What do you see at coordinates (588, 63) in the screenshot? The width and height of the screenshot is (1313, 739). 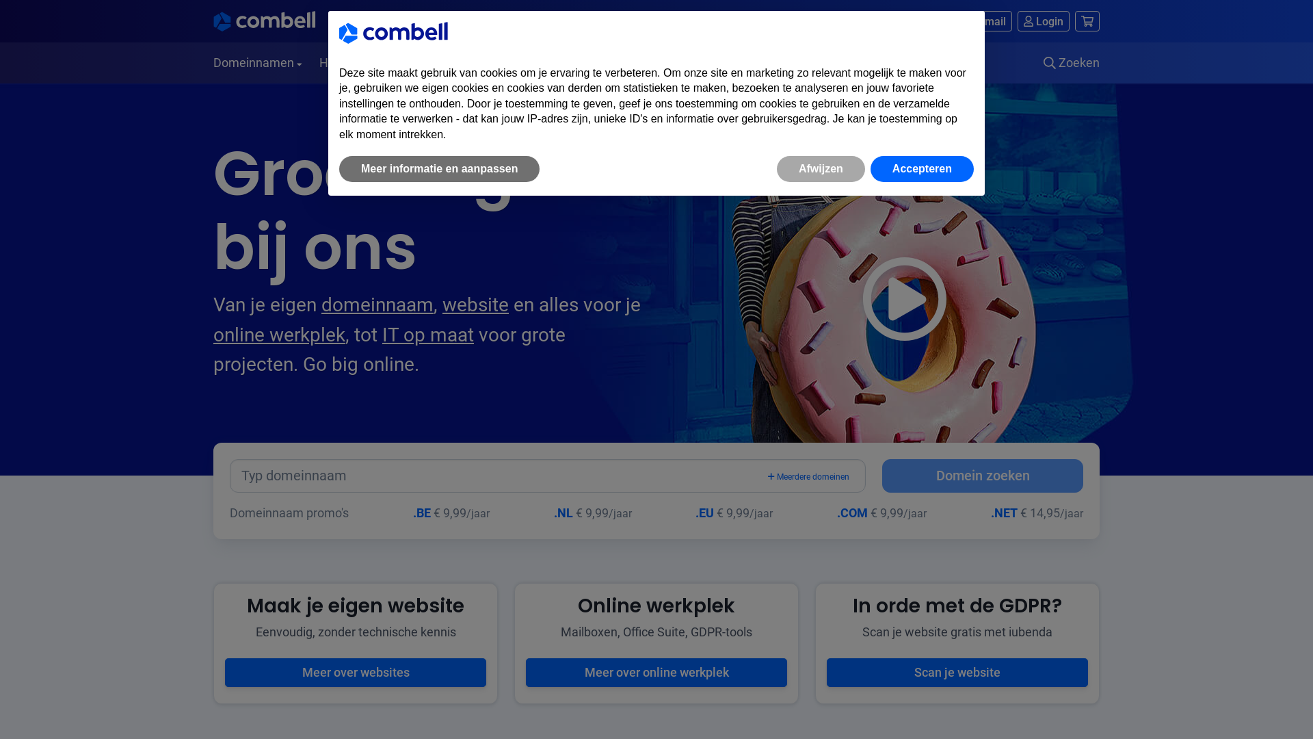 I see `Tools` at bounding box center [588, 63].